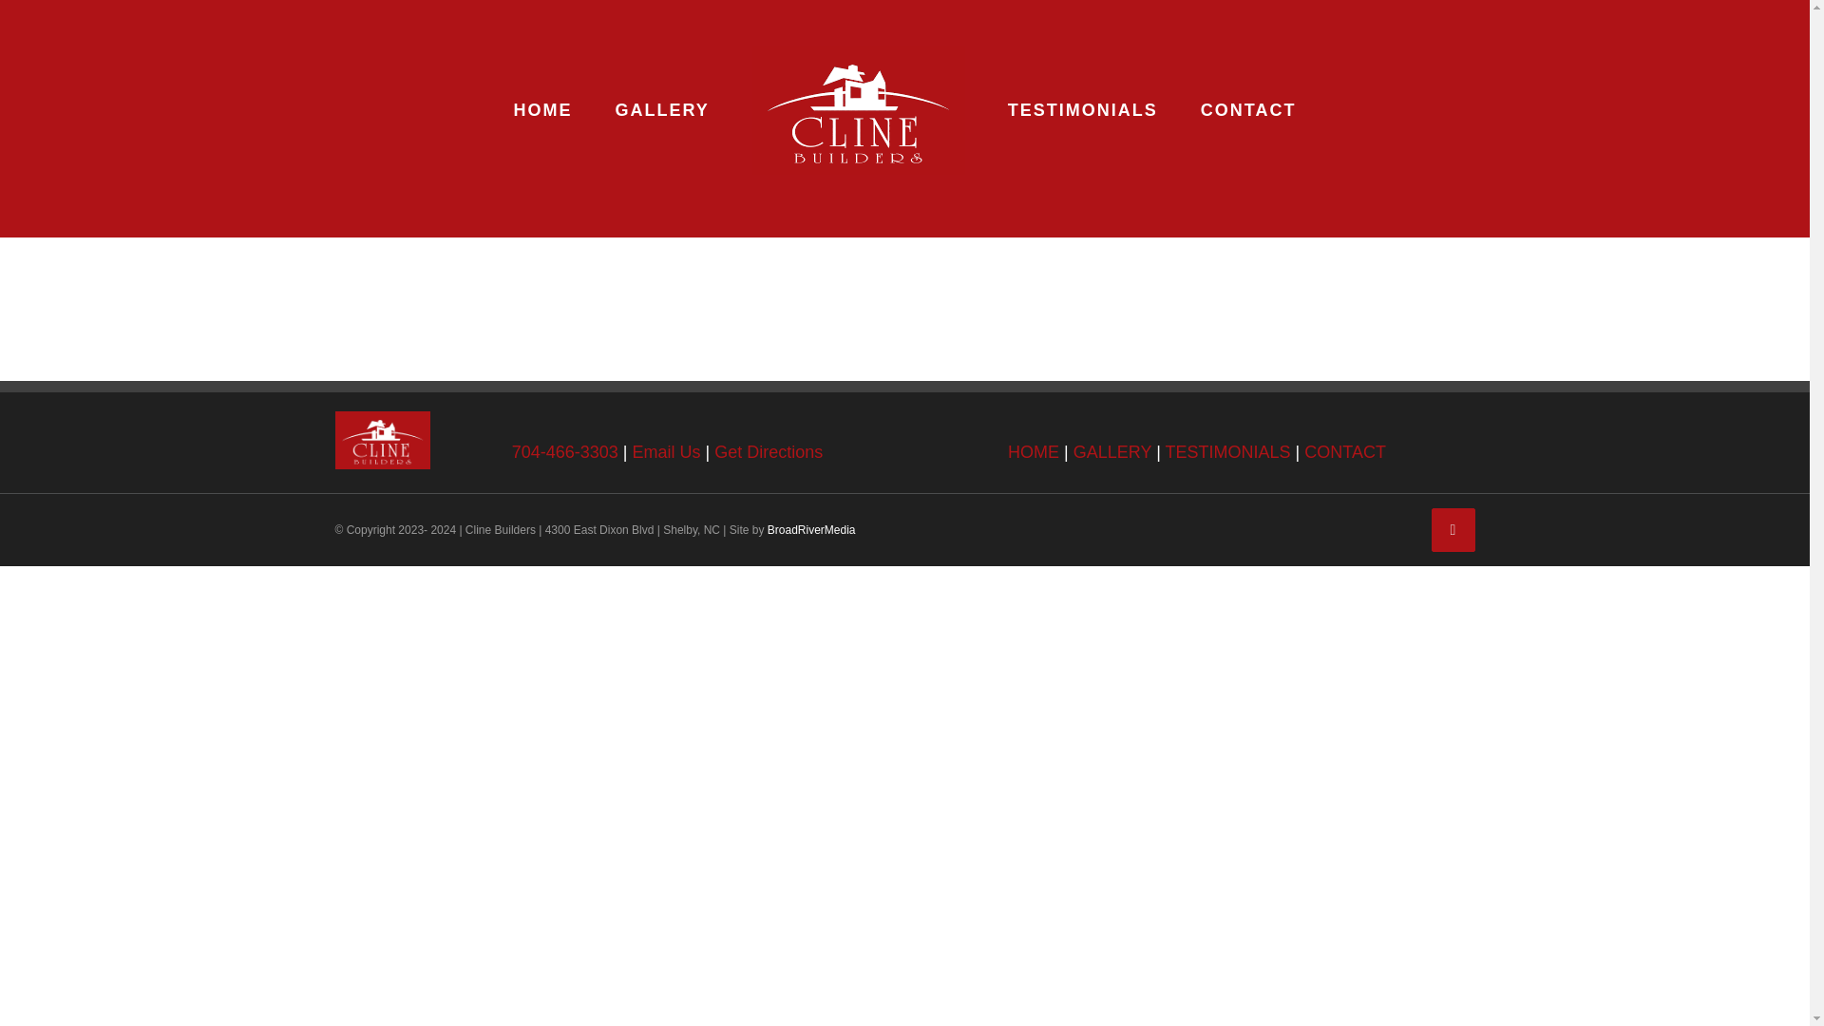 This screenshot has width=1824, height=1026. I want to click on CONTACT, so click(1345, 452).